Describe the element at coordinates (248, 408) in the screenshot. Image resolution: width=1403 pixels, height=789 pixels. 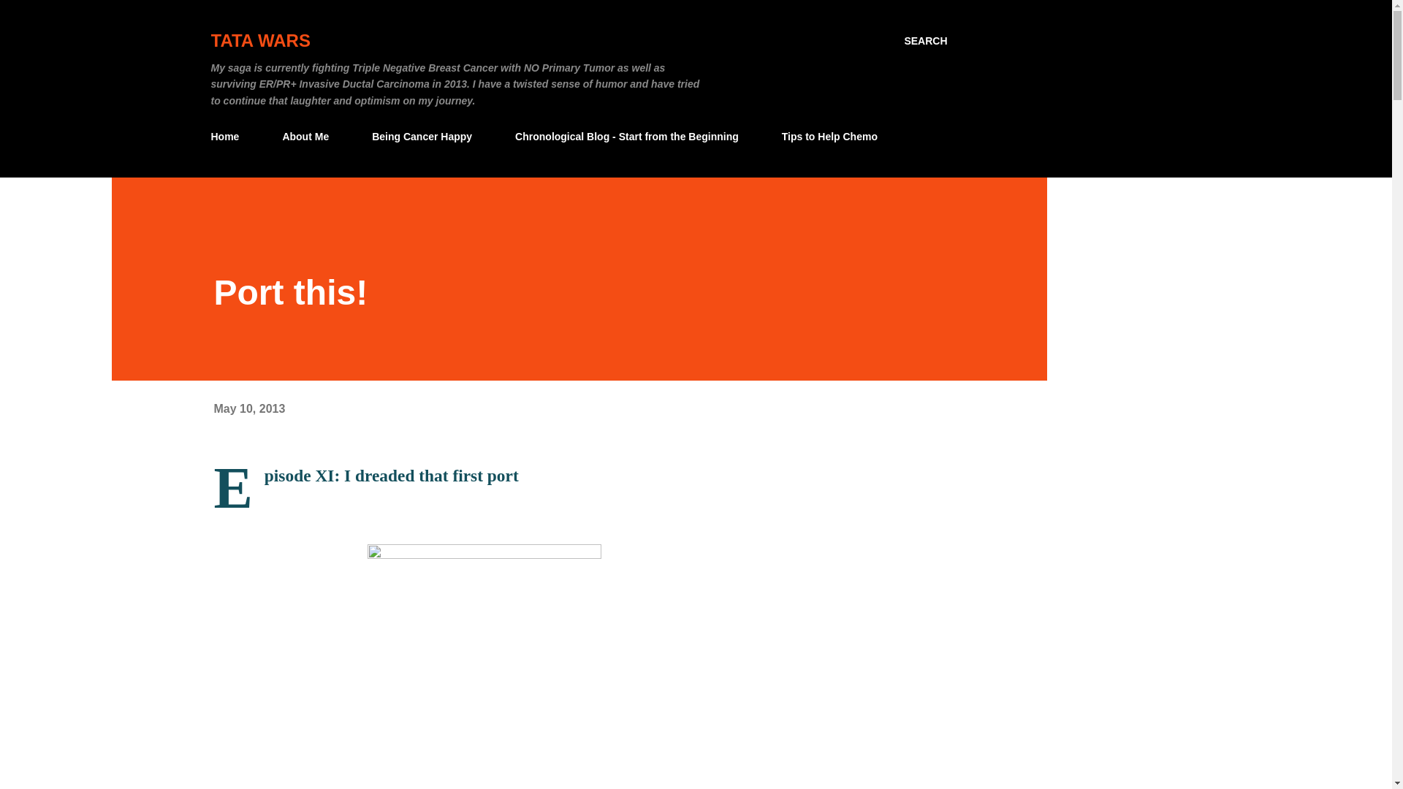
I see `May 10, 2013` at that location.